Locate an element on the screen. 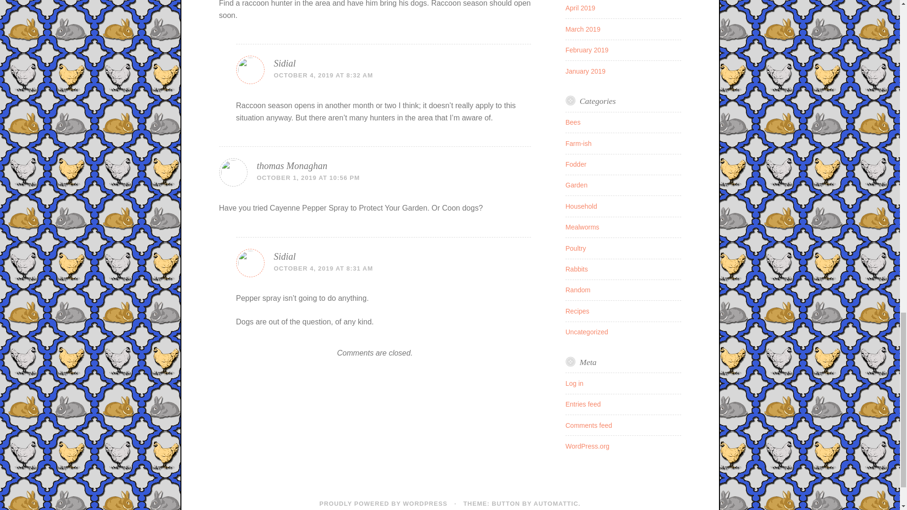 Image resolution: width=907 pixels, height=510 pixels. OCTOBER 1, 2019 AT 10:56 PM is located at coordinates (308, 178).